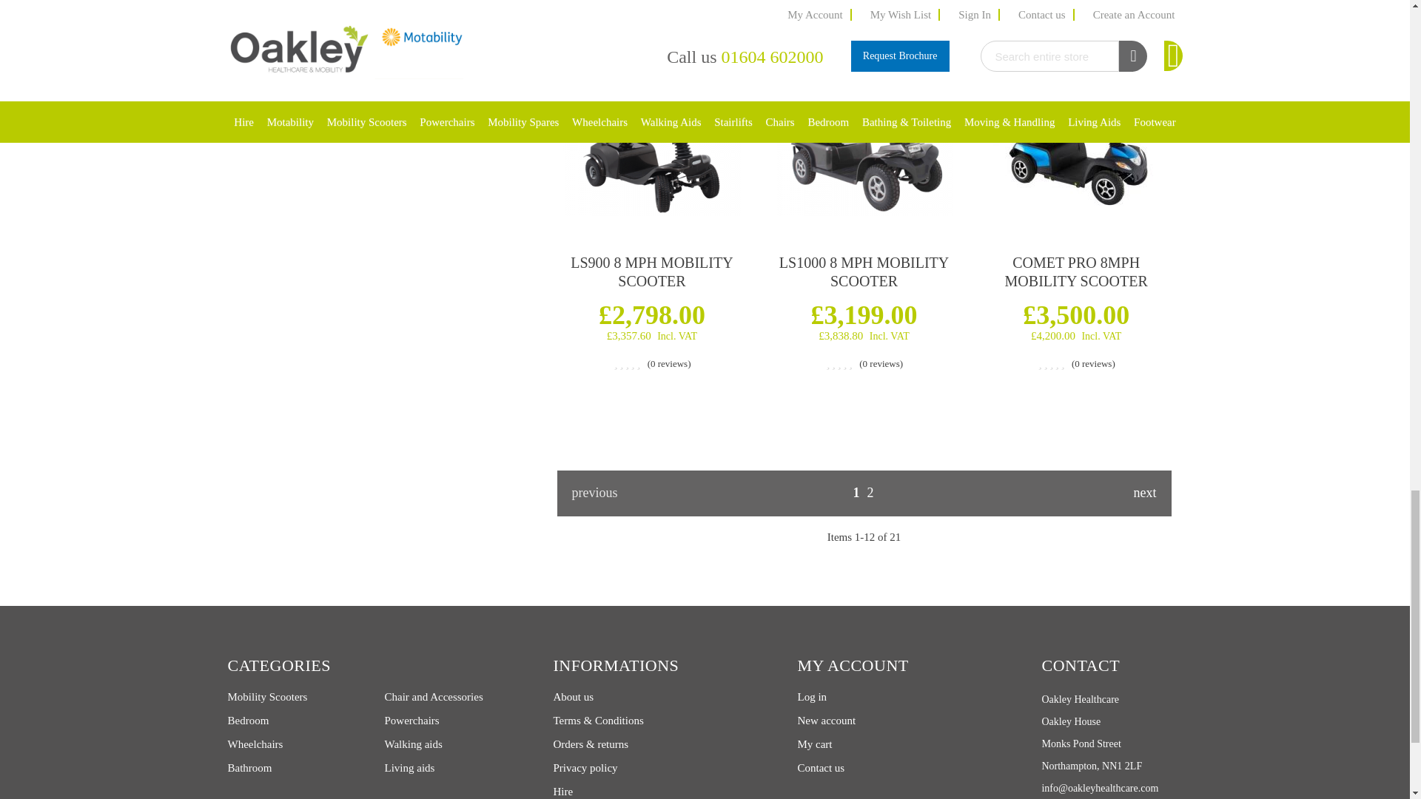 The image size is (1421, 799). What do you see at coordinates (601, 493) in the screenshot?
I see `Previous` at bounding box center [601, 493].